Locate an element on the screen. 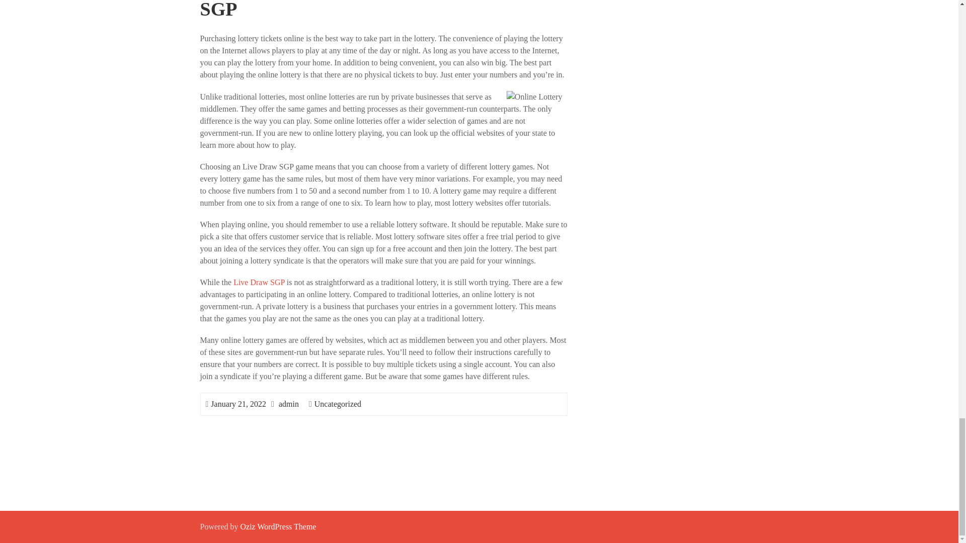 This screenshot has height=543, width=966. admin is located at coordinates (289, 404).